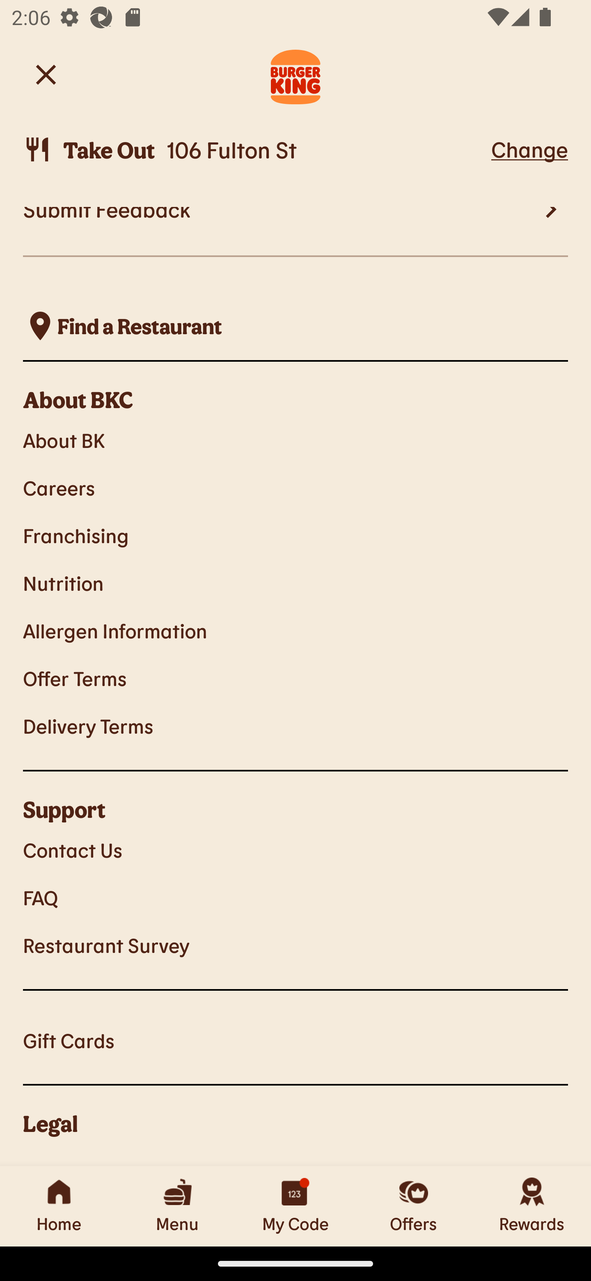  What do you see at coordinates (295, 488) in the screenshot?
I see `Careers` at bounding box center [295, 488].